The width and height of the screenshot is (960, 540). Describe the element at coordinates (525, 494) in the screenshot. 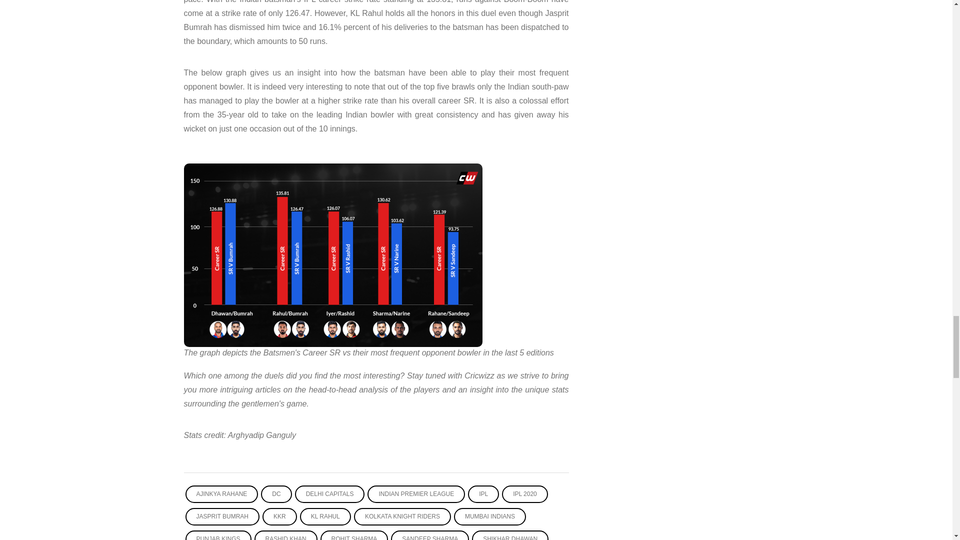

I see `IPL 2020` at that location.